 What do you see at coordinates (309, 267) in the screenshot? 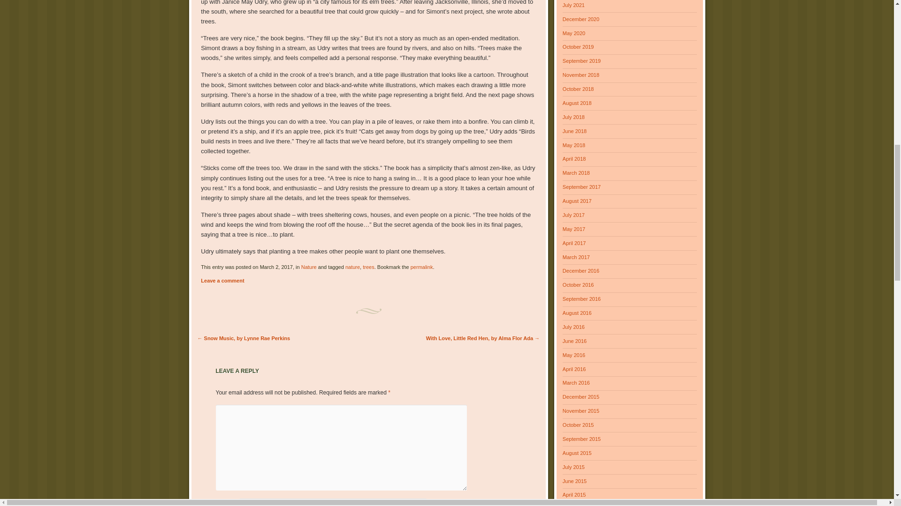
I see `Nature` at bounding box center [309, 267].